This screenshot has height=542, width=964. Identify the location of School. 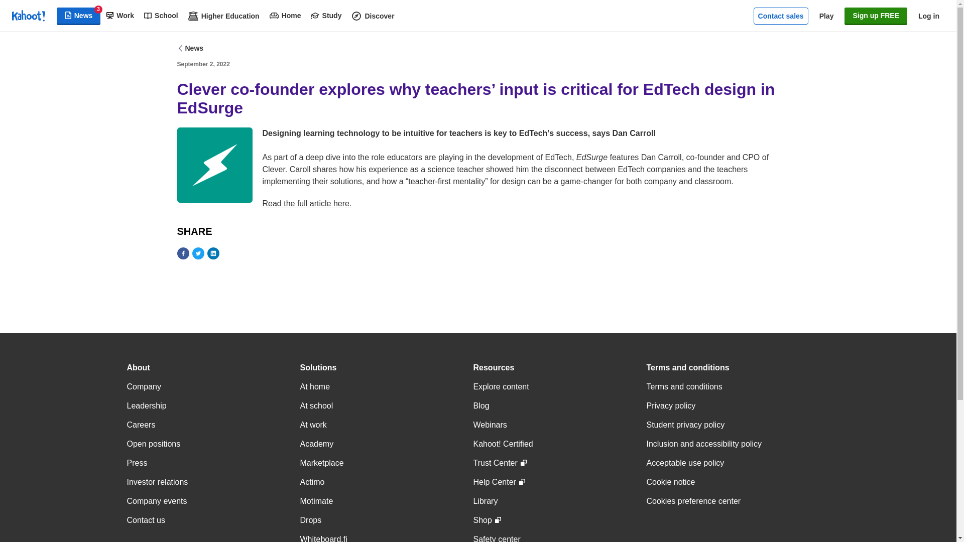
(161, 16).